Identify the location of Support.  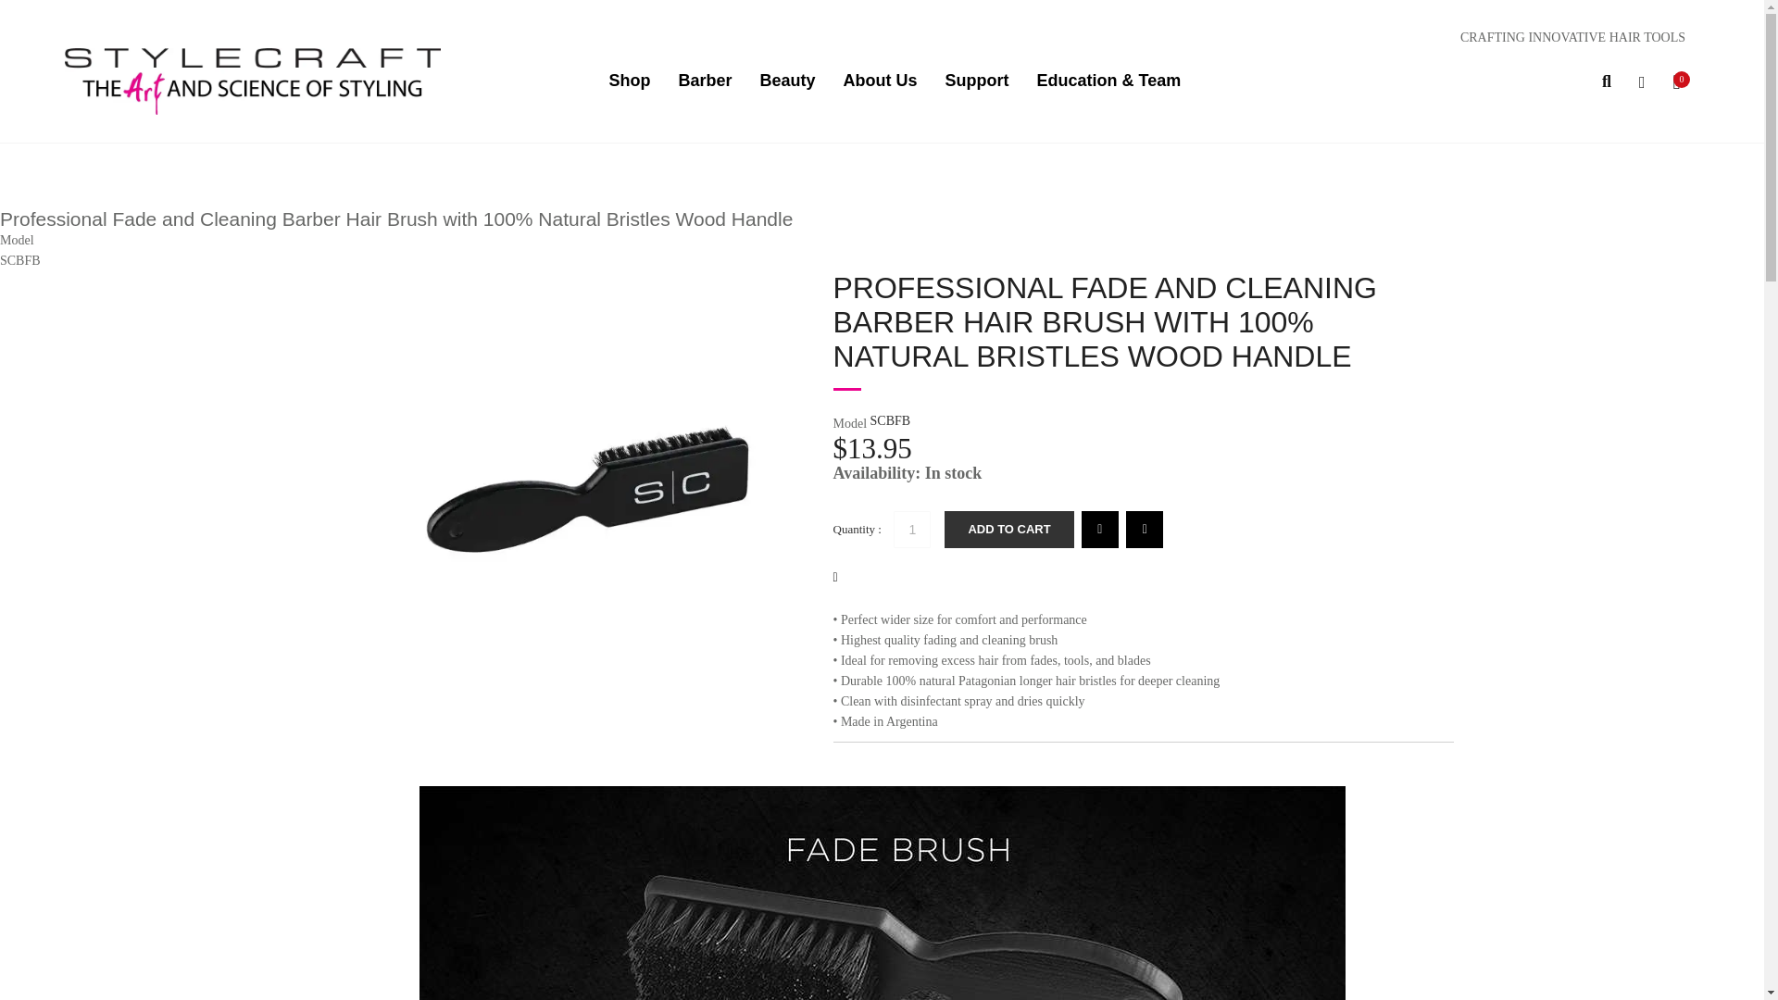
(978, 81).